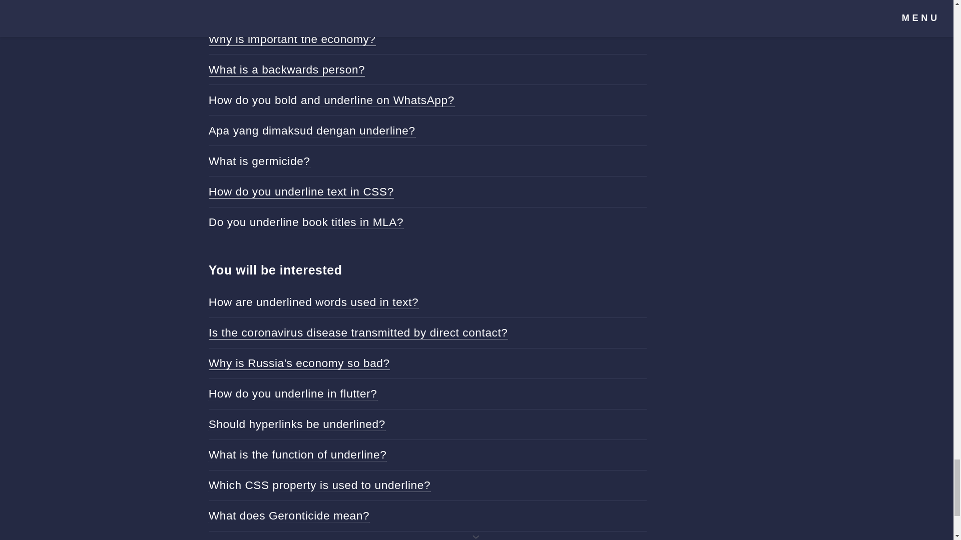 This screenshot has width=961, height=540. What do you see at coordinates (331, 100) in the screenshot?
I see `How do you bold and underline on WhatsApp?` at bounding box center [331, 100].